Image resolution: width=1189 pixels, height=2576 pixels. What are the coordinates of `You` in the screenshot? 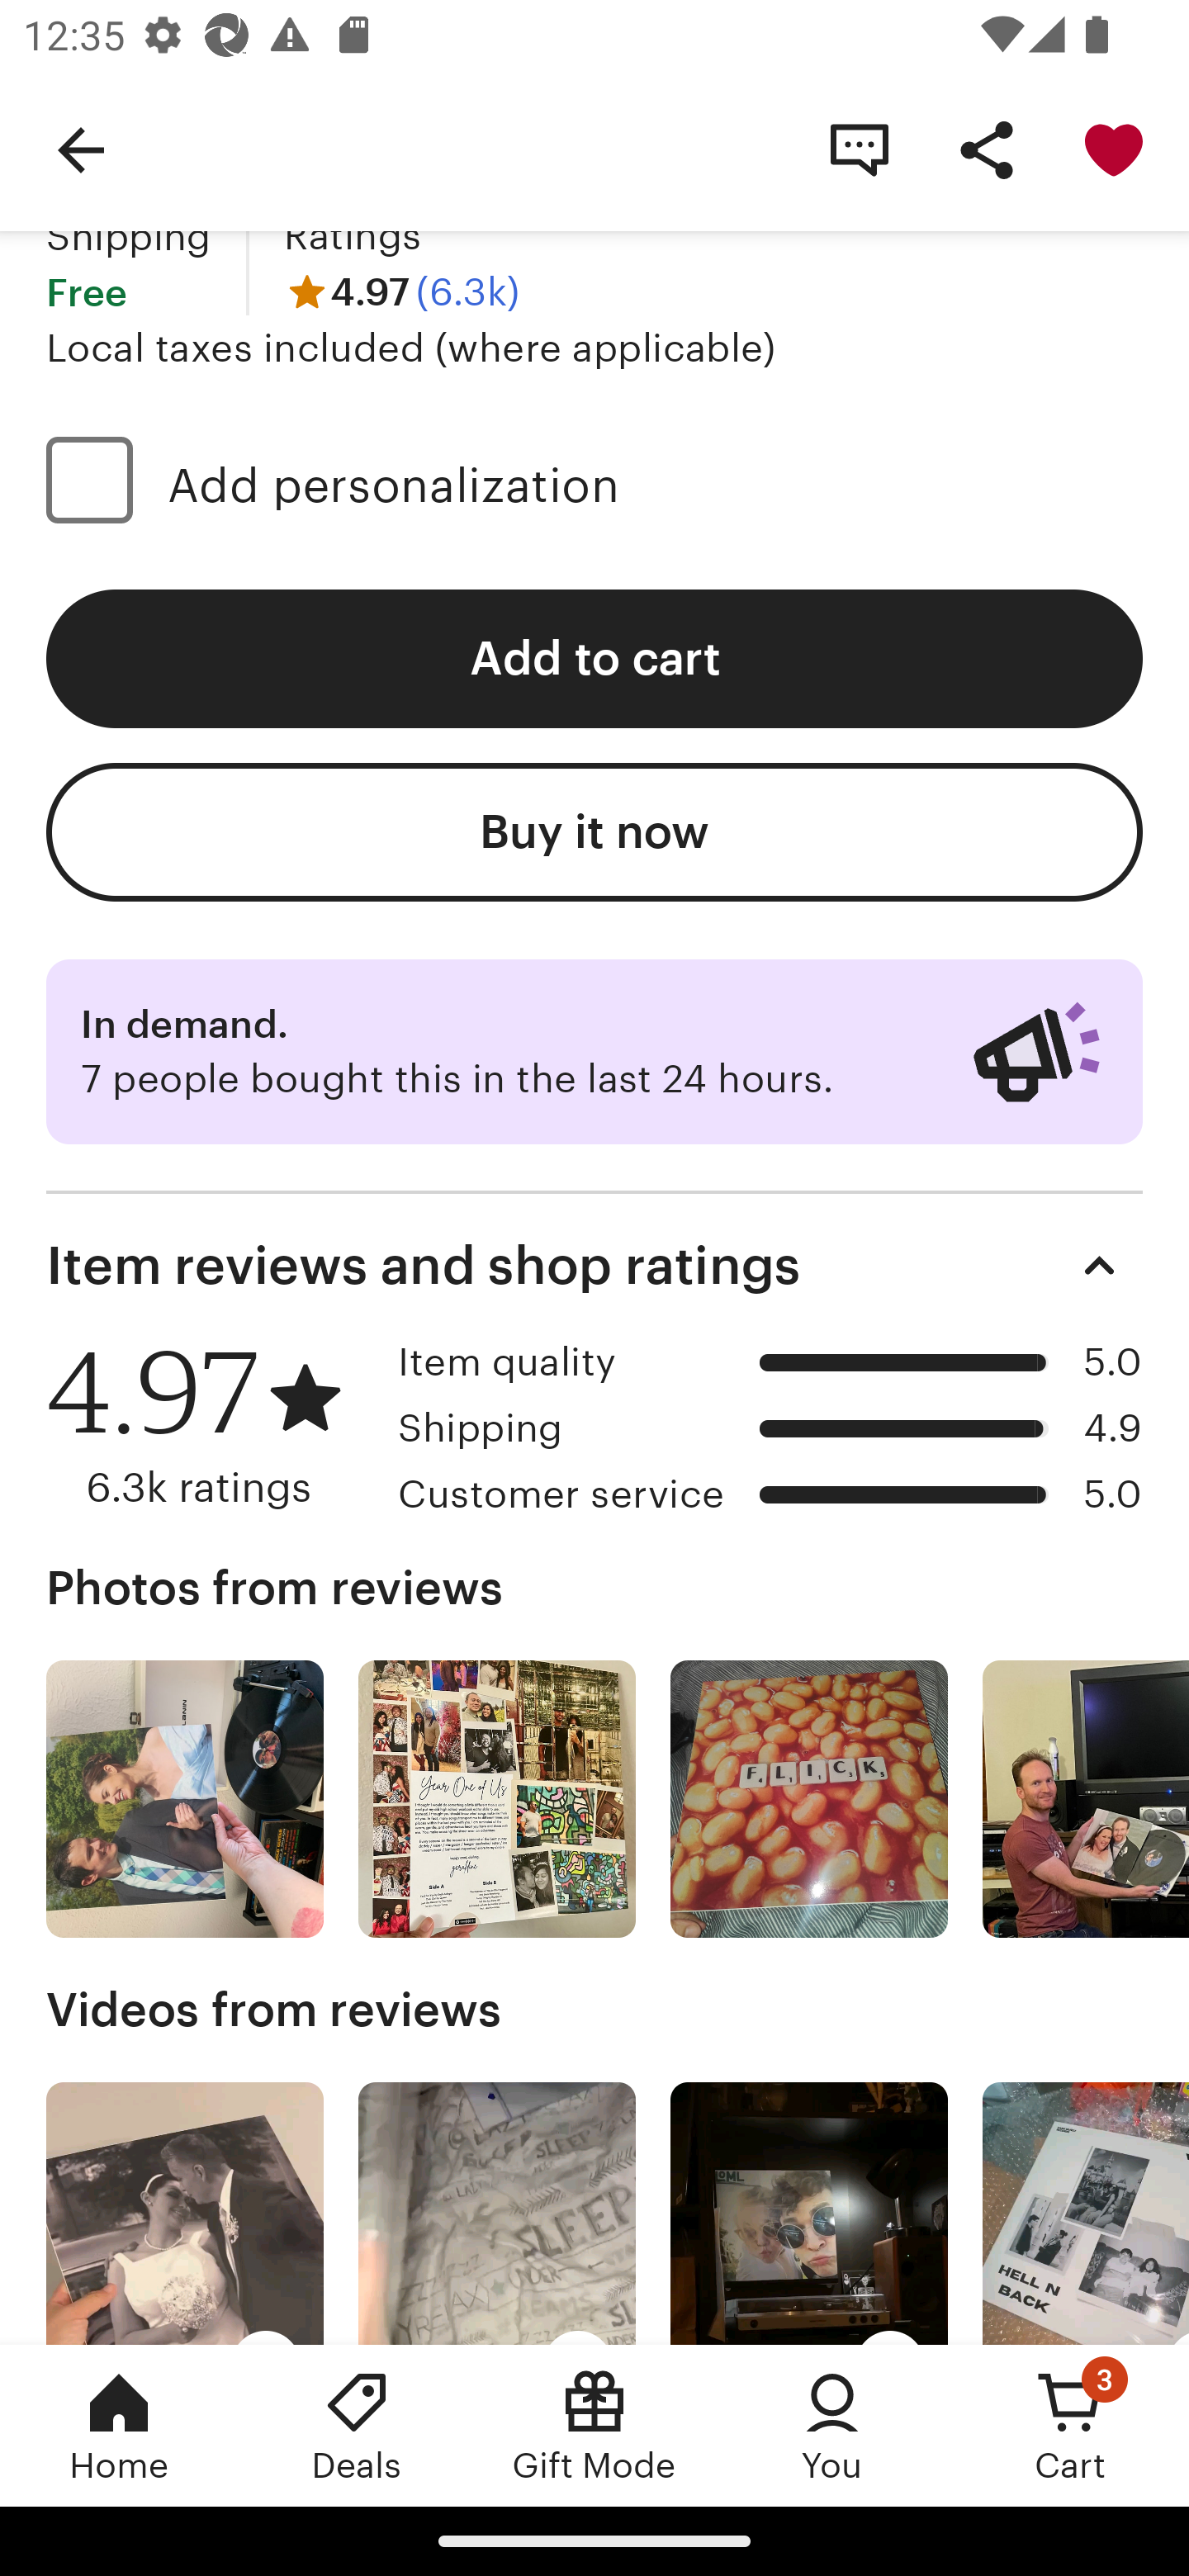 It's located at (832, 2425).